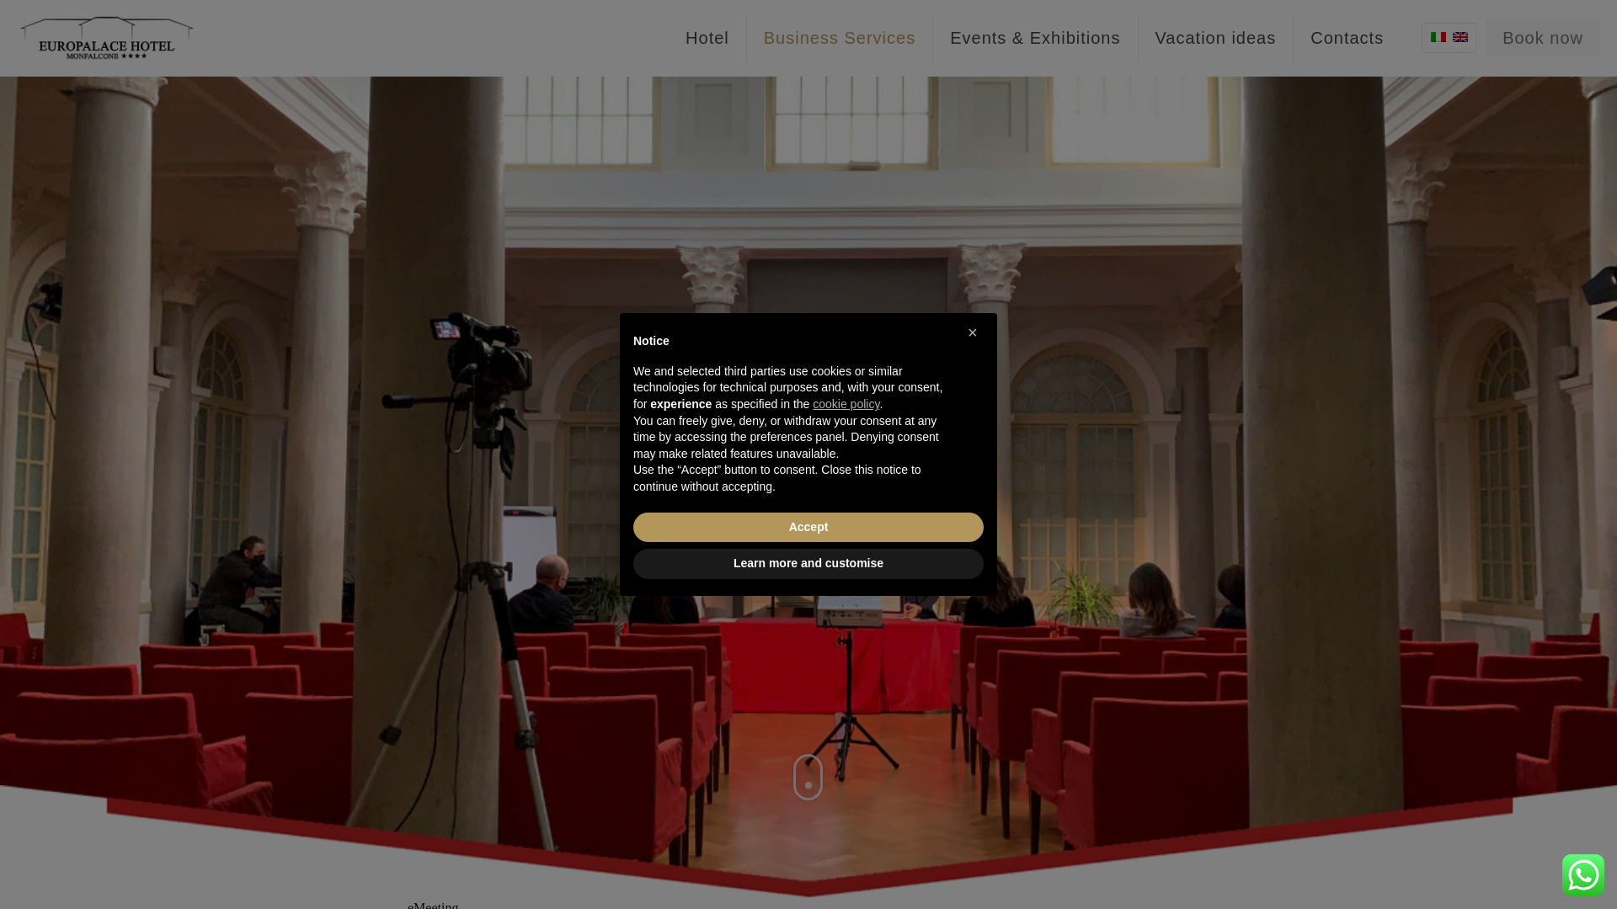 The height and width of the screenshot is (909, 1617). Describe the element at coordinates (1216, 37) in the screenshot. I see `Vacation ideas` at that location.